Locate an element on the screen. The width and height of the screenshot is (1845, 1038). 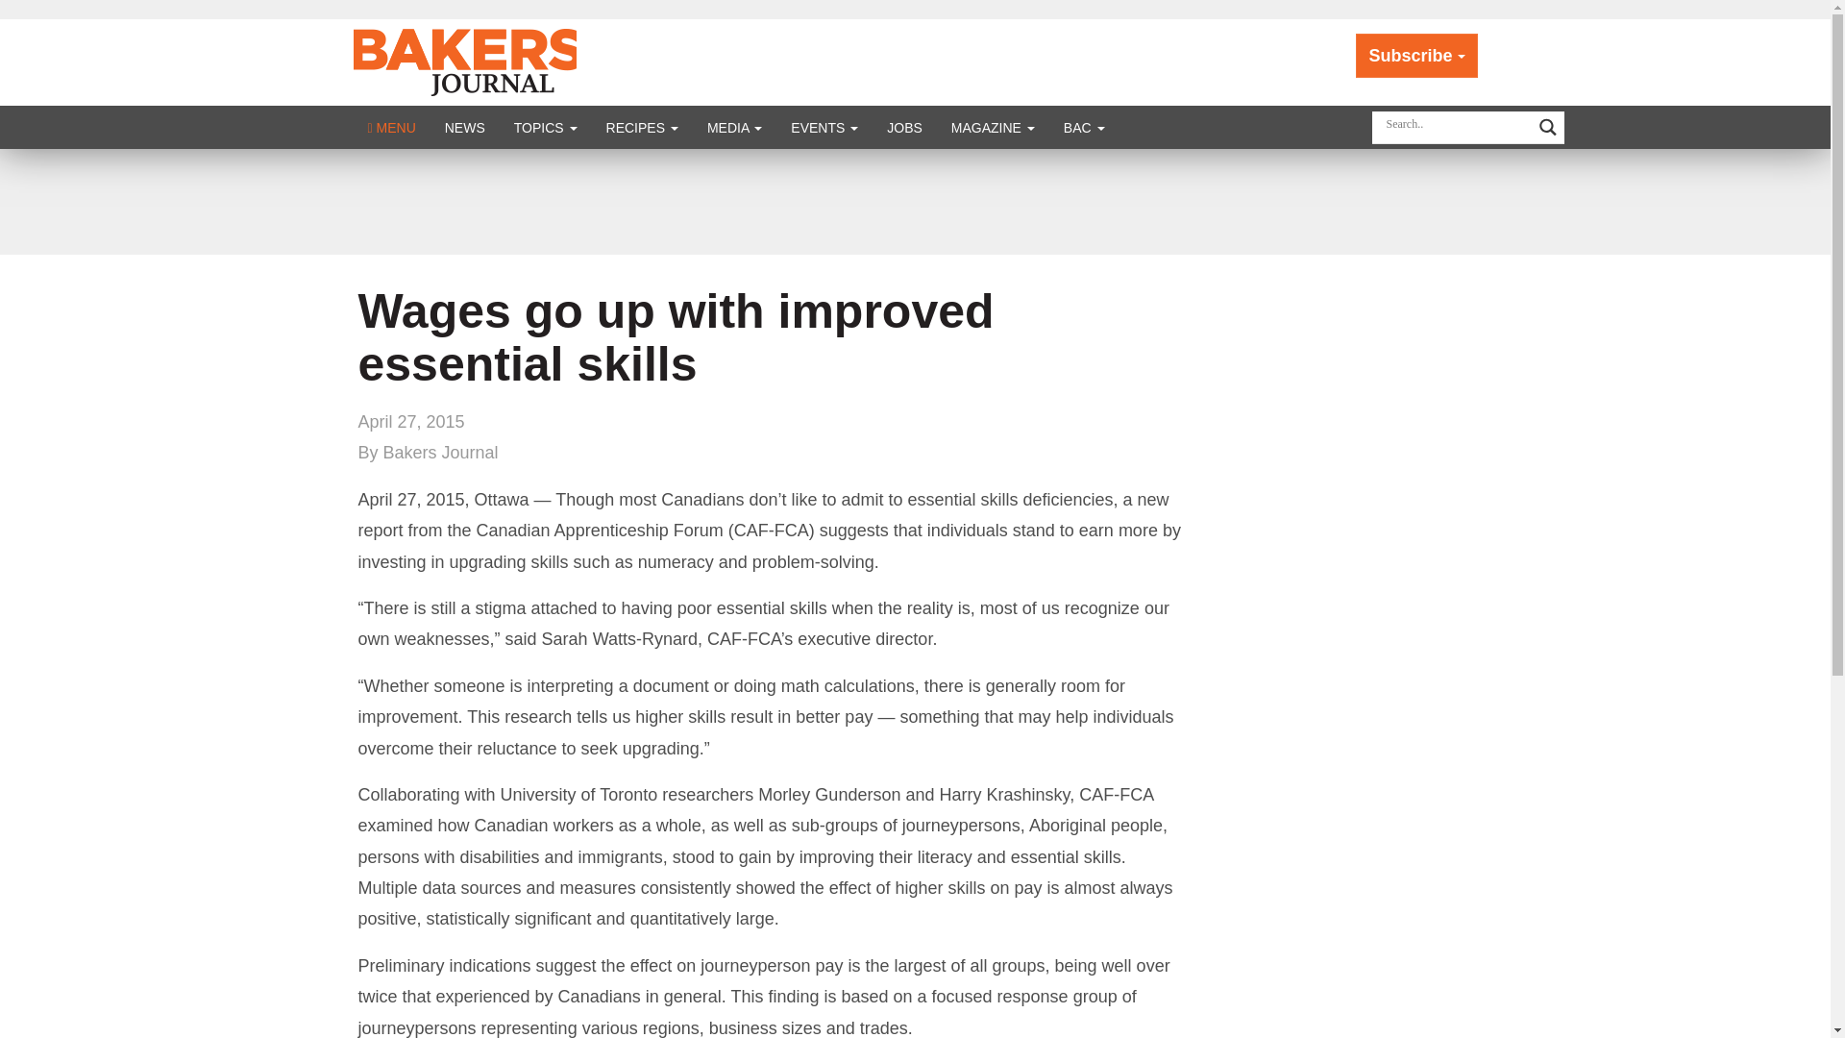
MENU is located at coordinates (392, 127).